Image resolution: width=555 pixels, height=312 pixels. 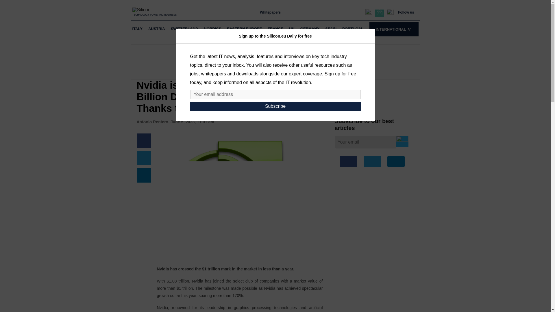 What do you see at coordinates (184, 29) in the screenshot?
I see `SWITZERLAND` at bounding box center [184, 29].